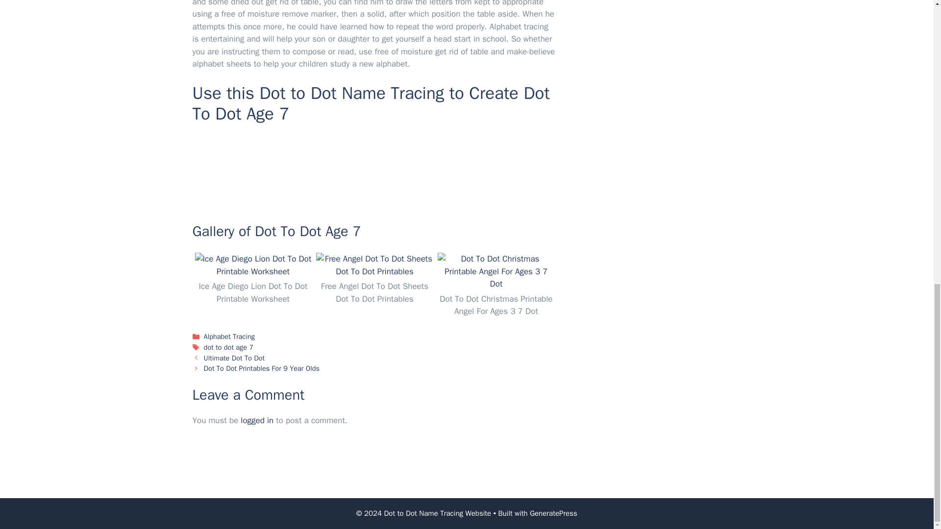 This screenshot has width=941, height=529. Describe the element at coordinates (374, 170) in the screenshot. I see `Handwriting Worksheet` at that location.